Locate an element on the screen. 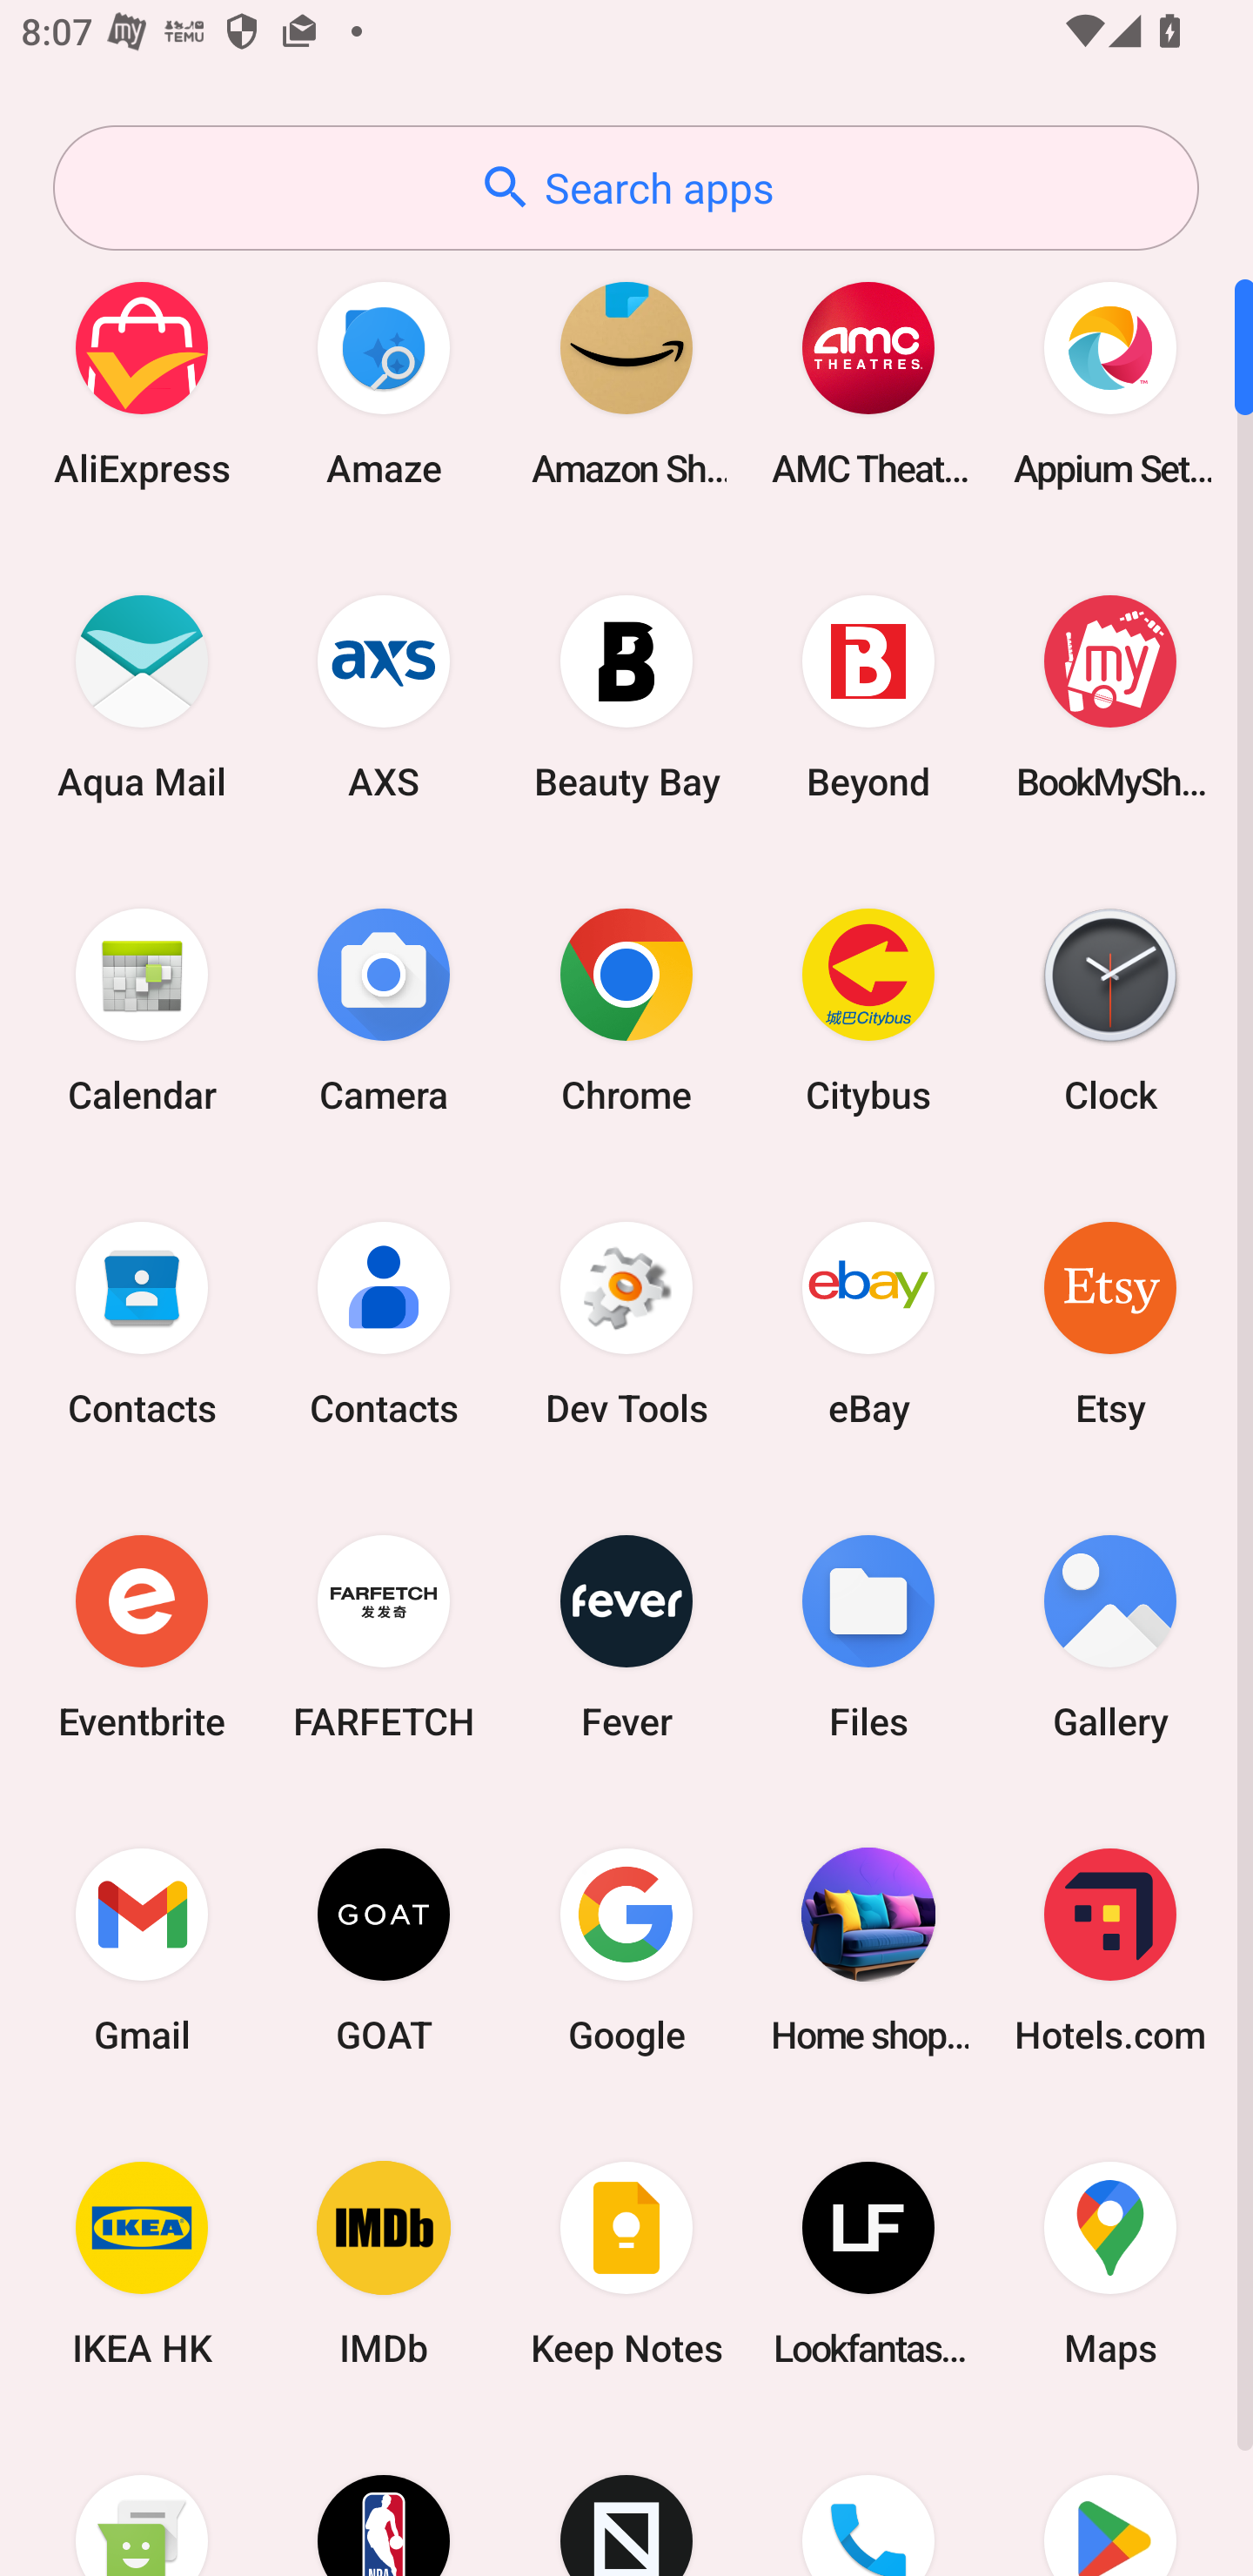  Beyond is located at coordinates (868, 696).